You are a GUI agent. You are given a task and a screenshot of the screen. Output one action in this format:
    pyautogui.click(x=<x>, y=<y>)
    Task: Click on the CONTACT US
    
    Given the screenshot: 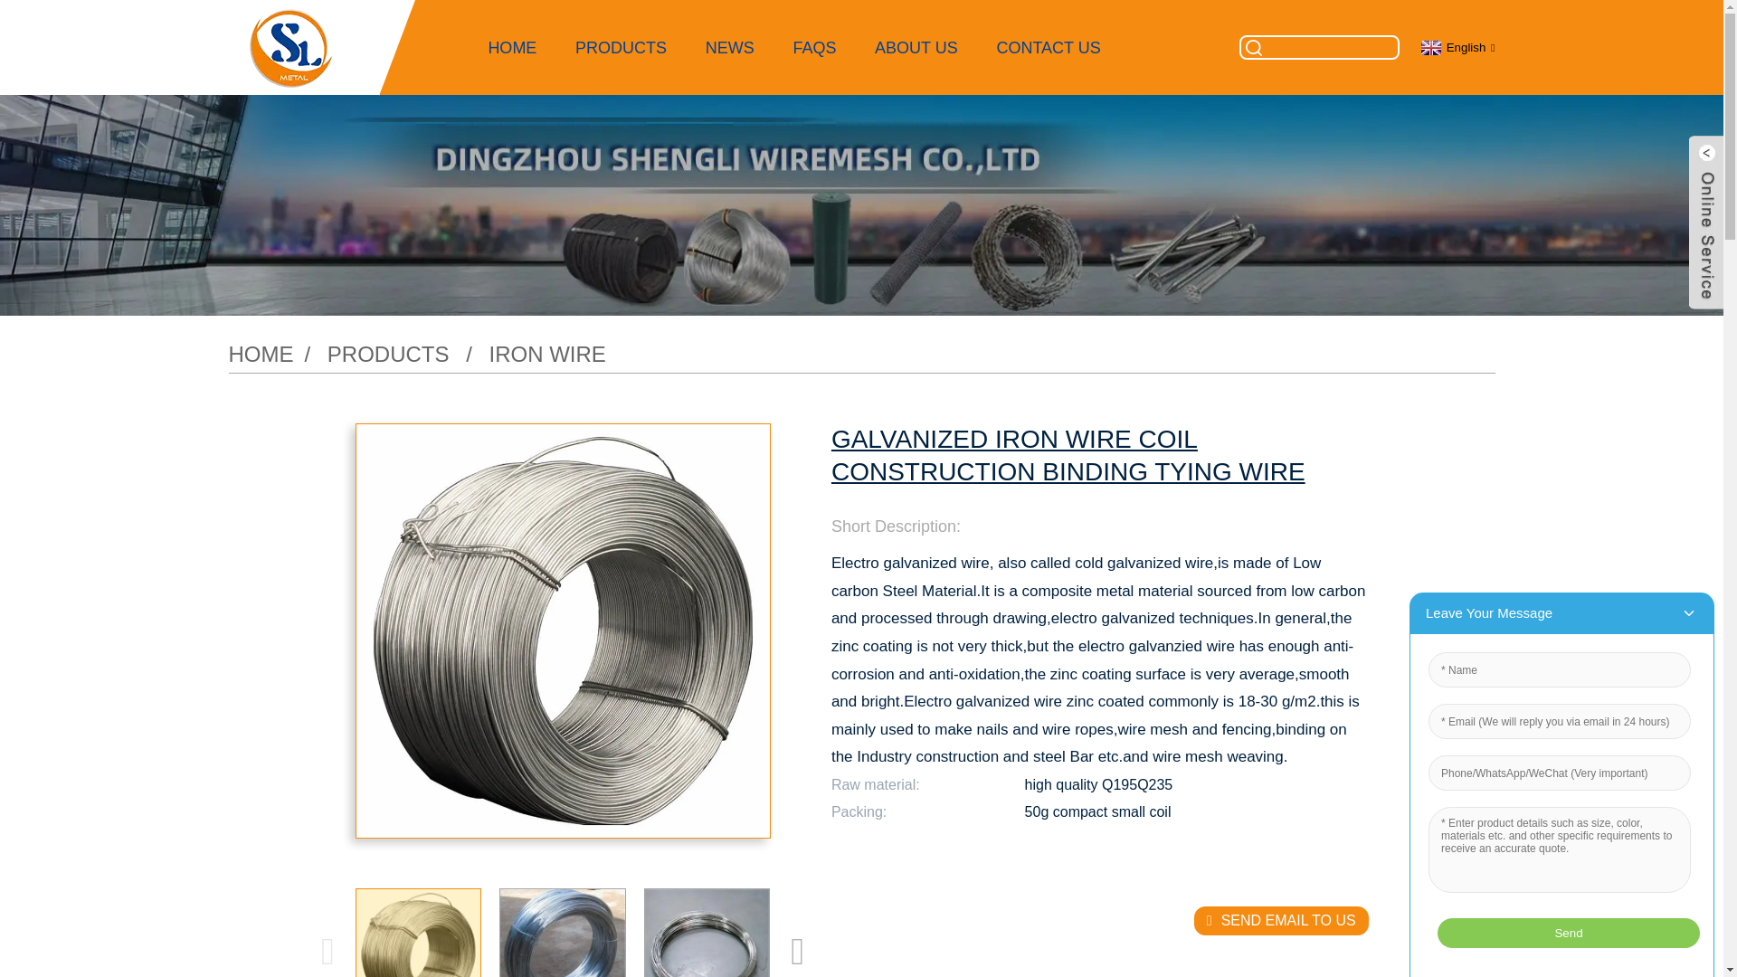 What is the action you would take?
    pyautogui.click(x=1048, y=47)
    